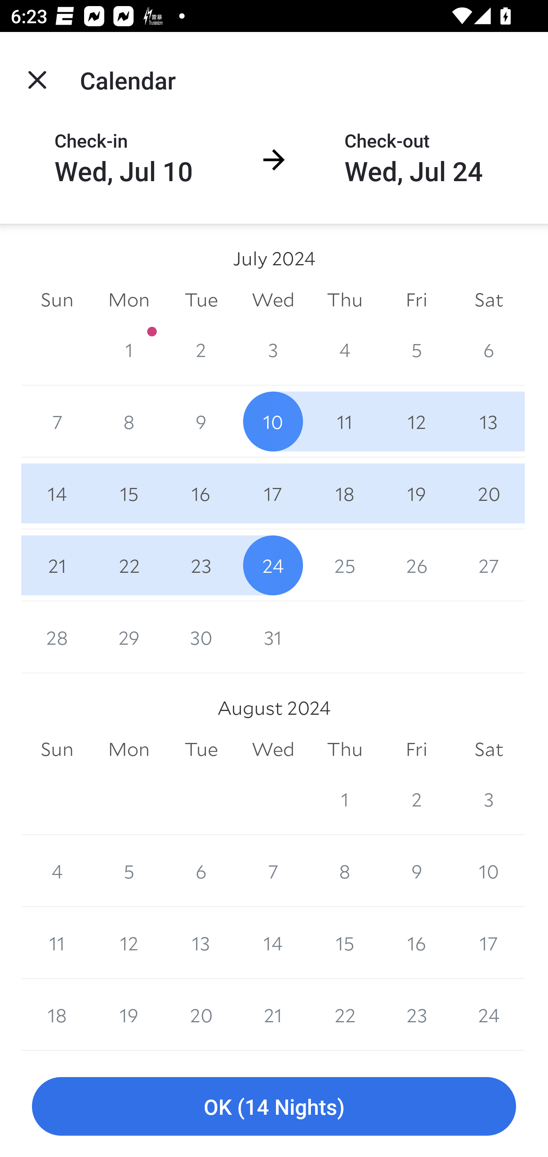 Image resolution: width=548 pixels, height=1157 pixels. What do you see at coordinates (345, 799) in the screenshot?
I see `1 1 August 2024` at bounding box center [345, 799].